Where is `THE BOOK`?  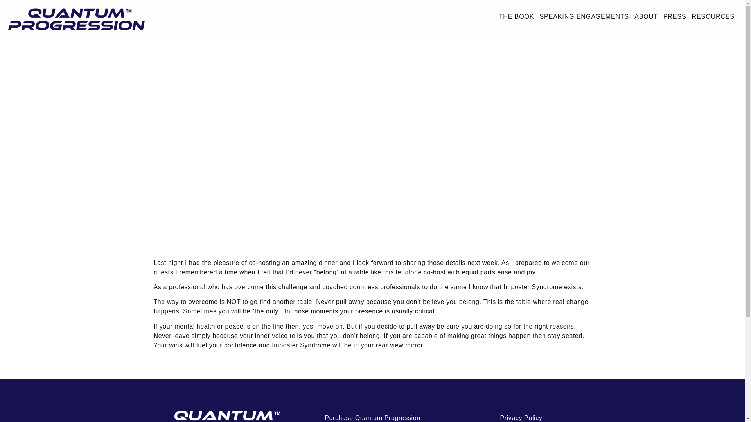 THE BOOK is located at coordinates (516, 16).